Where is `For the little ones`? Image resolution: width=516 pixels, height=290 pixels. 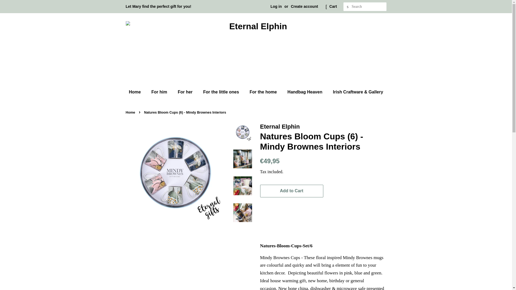
For the little ones is located at coordinates (221, 92).